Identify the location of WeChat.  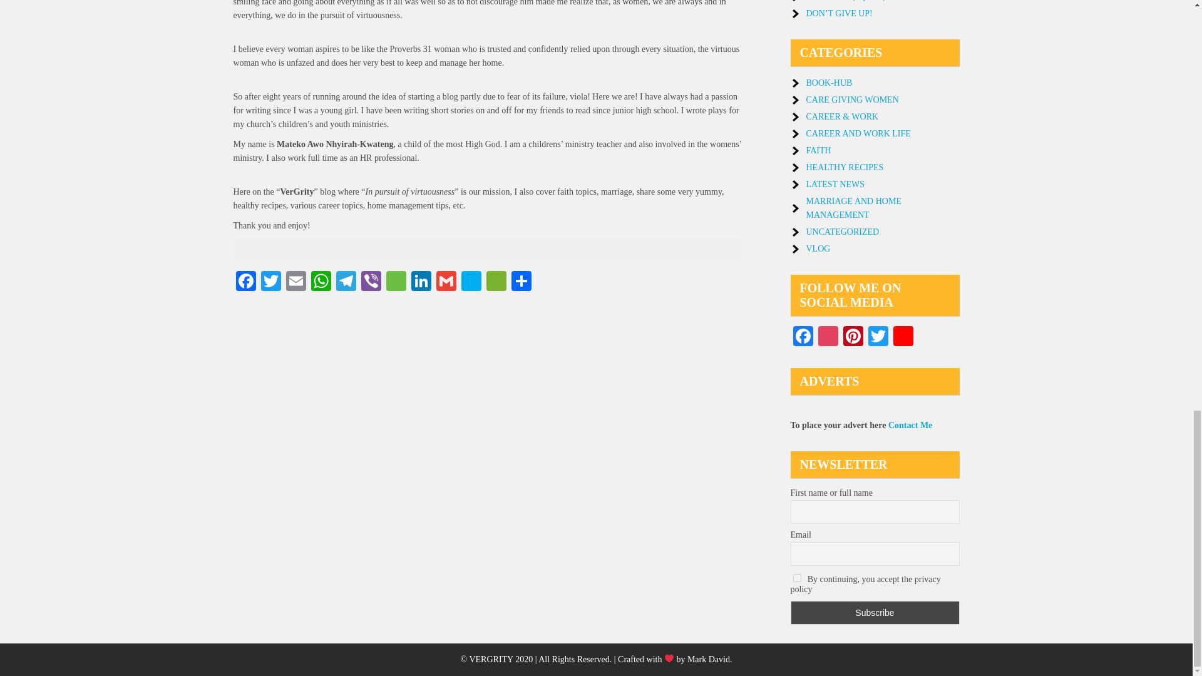
(496, 282).